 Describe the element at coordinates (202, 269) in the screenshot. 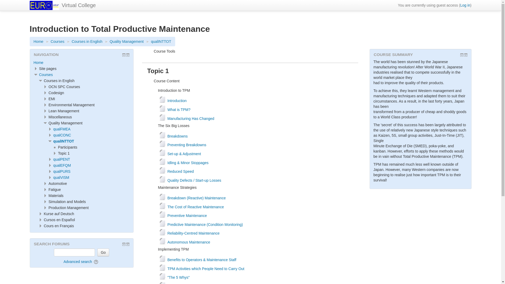

I see `TPM Activities which People Need to Carry Out` at that location.